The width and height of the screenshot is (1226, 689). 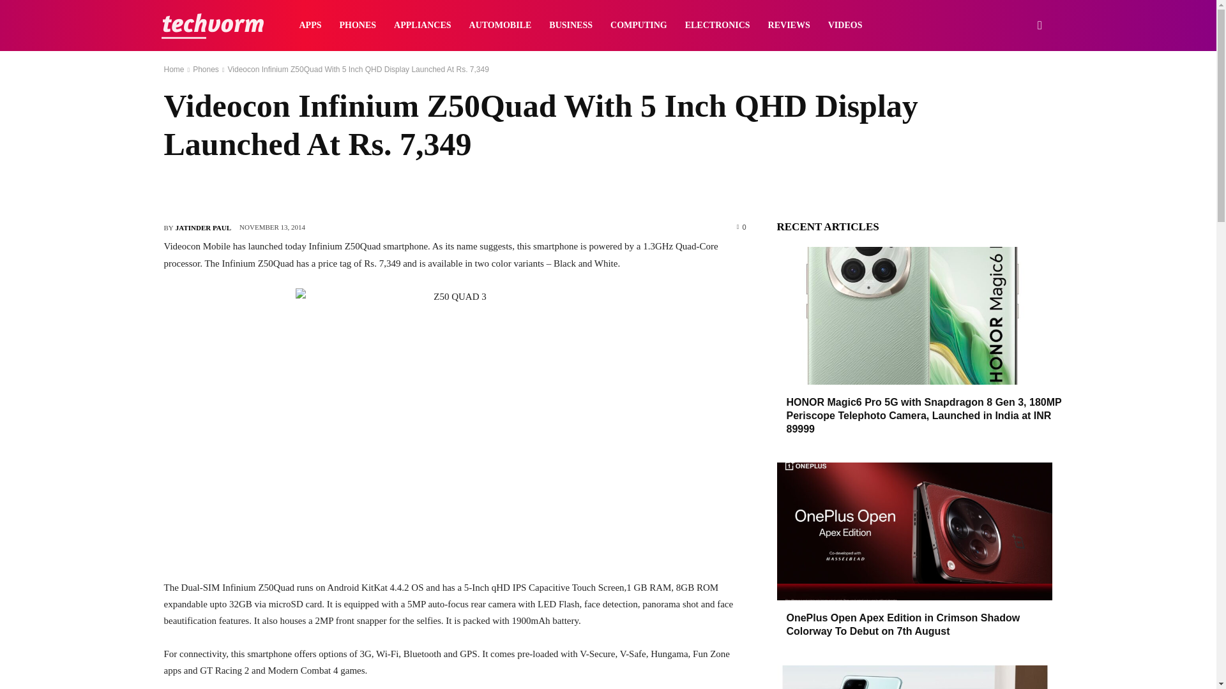 What do you see at coordinates (741, 226) in the screenshot?
I see `0` at bounding box center [741, 226].